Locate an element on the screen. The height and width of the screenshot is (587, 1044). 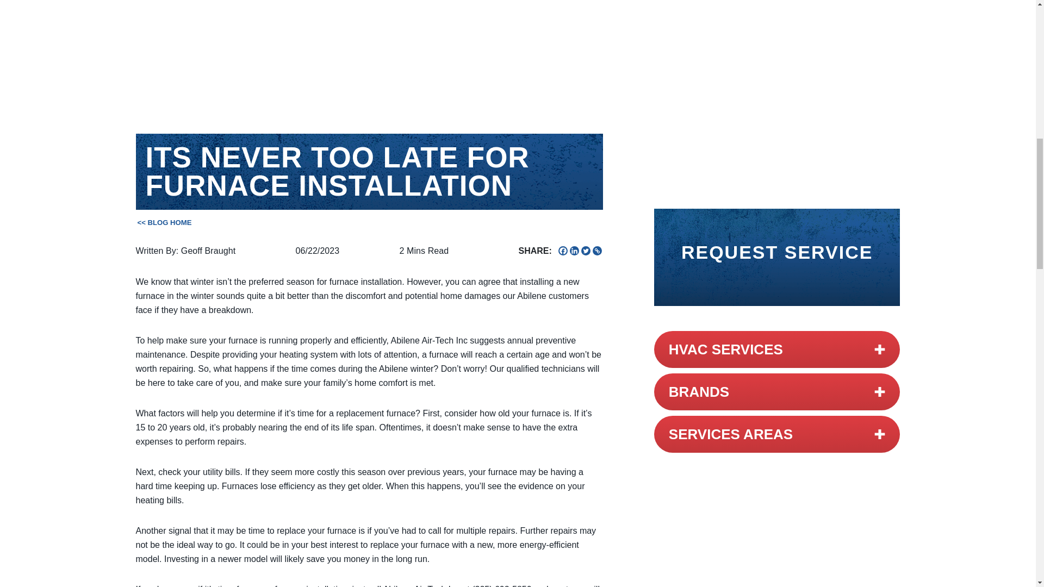
Linkedin is located at coordinates (574, 250).